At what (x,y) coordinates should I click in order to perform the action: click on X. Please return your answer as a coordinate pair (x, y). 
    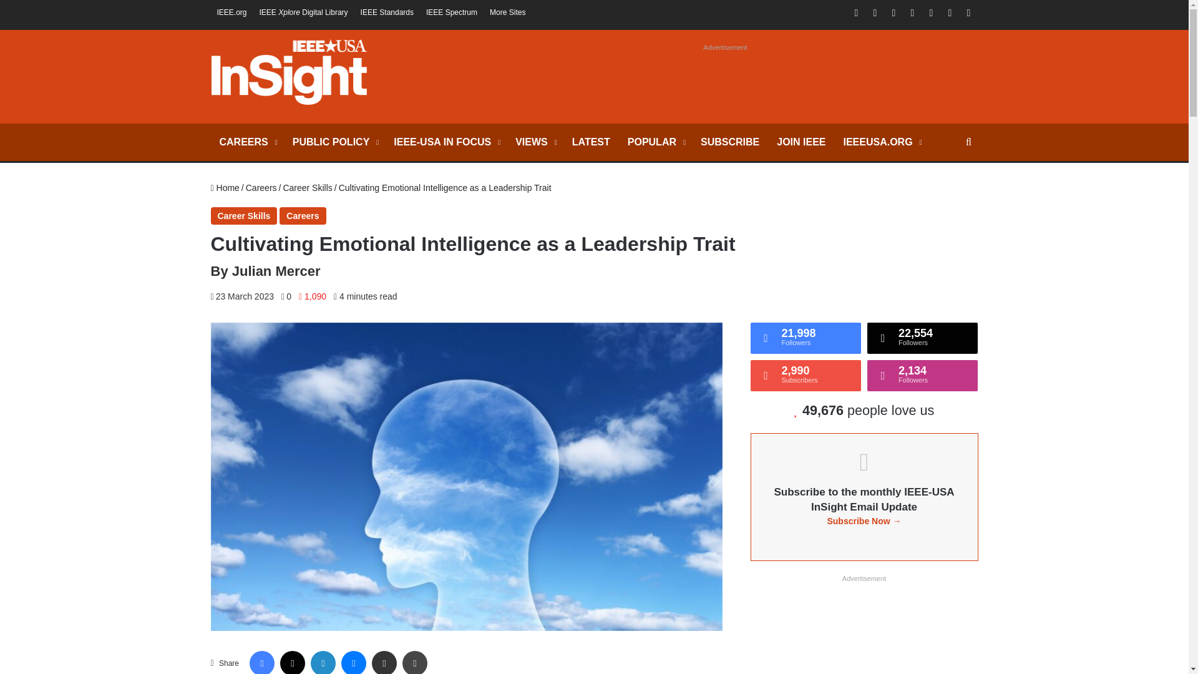
    Looking at the image, I should click on (875, 12).